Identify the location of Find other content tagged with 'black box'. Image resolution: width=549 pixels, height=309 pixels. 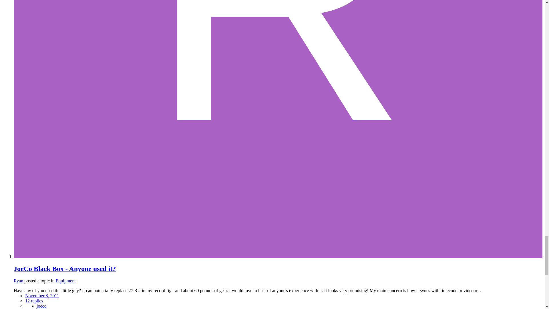
(45, 309).